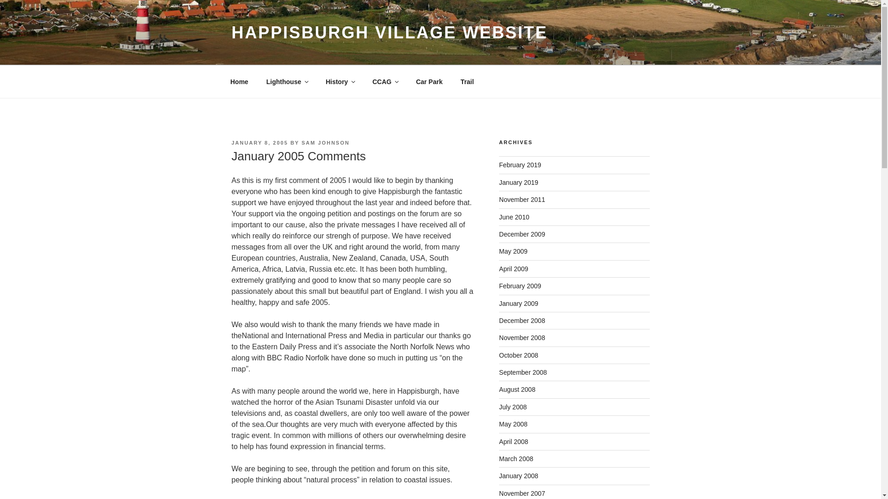  What do you see at coordinates (259, 143) in the screenshot?
I see `JANUARY 8, 2005` at bounding box center [259, 143].